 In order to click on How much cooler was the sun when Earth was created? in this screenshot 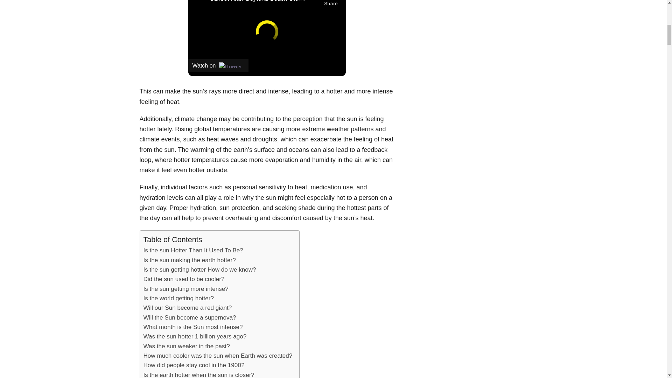, I will do `click(218, 356)`.